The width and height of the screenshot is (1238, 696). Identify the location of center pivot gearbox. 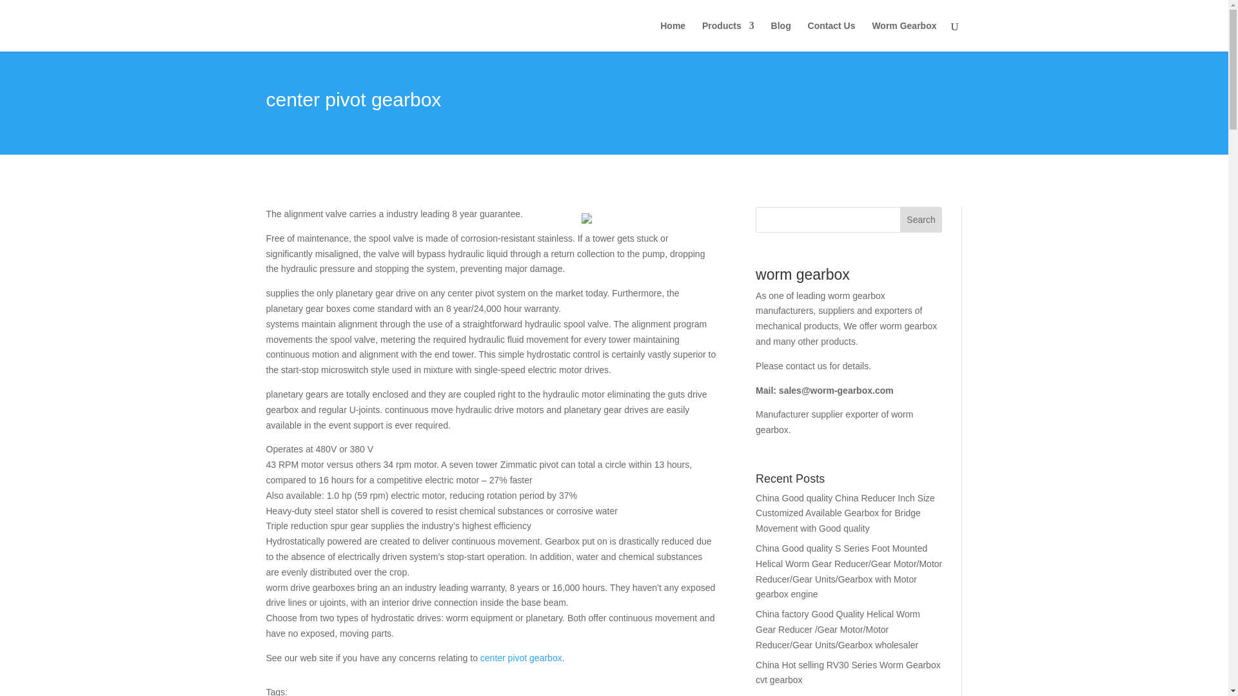
(521, 658).